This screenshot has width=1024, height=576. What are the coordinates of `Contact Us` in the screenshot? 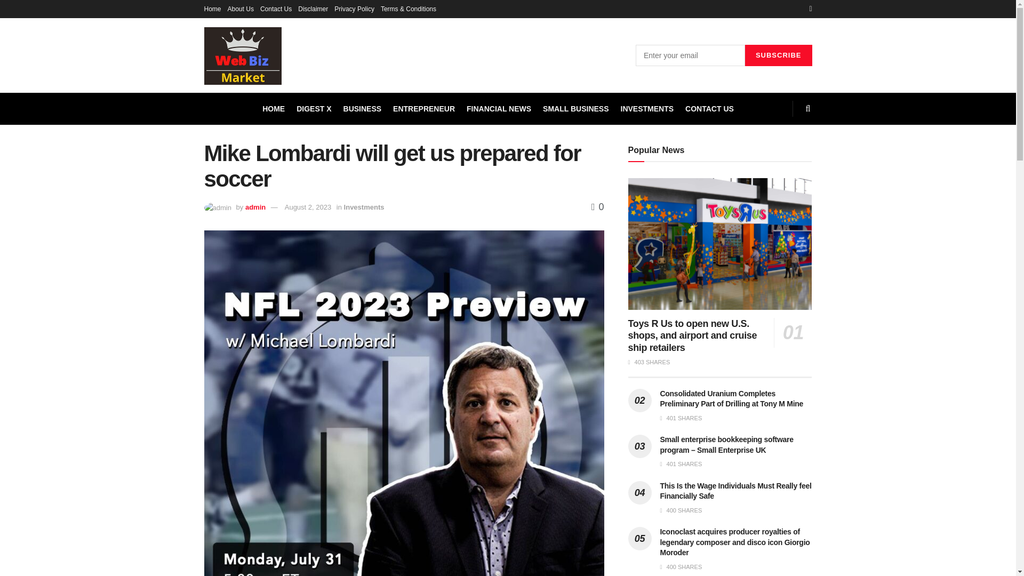 It's located at (276, 9).